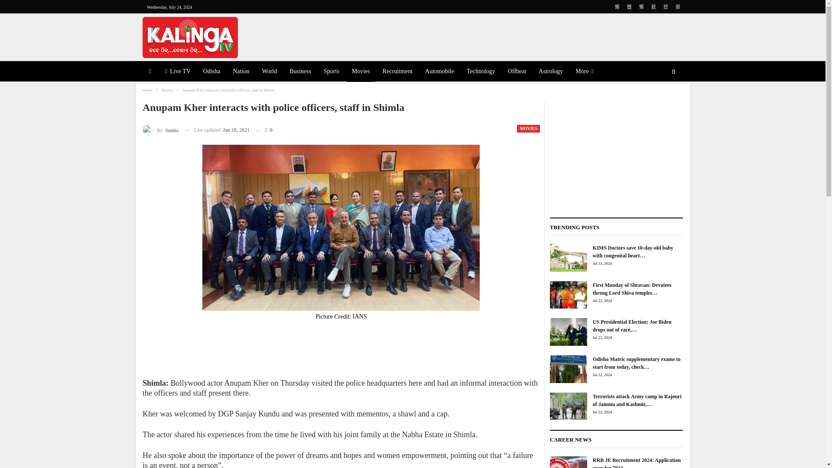 The image size is (832, 468). What do you see at coordinates (241, 72) in the screenshot?
I see `Nation` at bounding box center [241, 72].